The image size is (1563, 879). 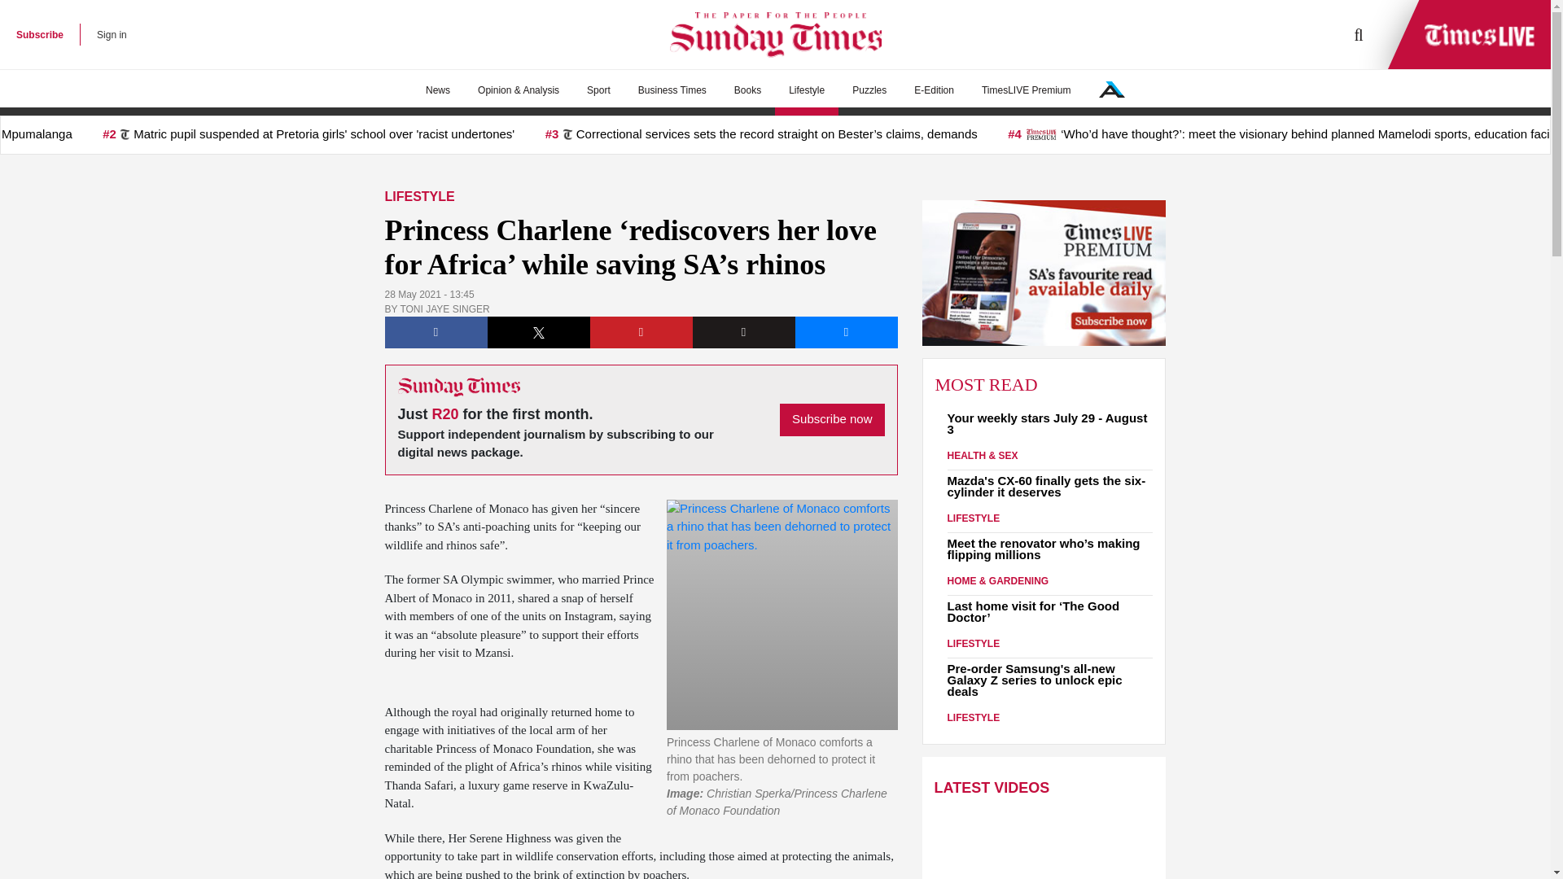 What do you see at coordinates (438, 90) in the screenshot?
I see `News` at bounding box center [438, 90].